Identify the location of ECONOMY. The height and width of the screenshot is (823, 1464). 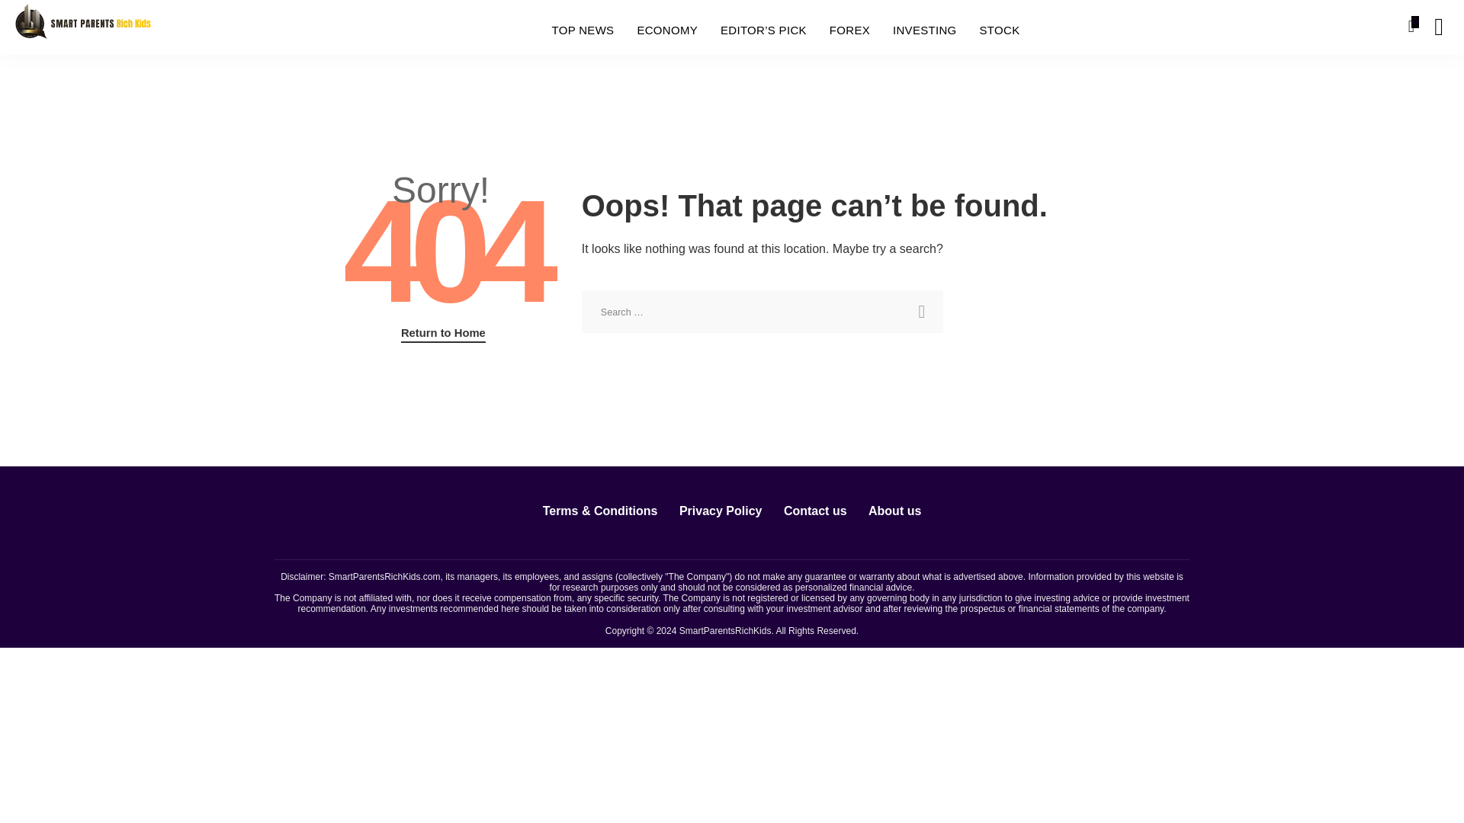
(666, 30).